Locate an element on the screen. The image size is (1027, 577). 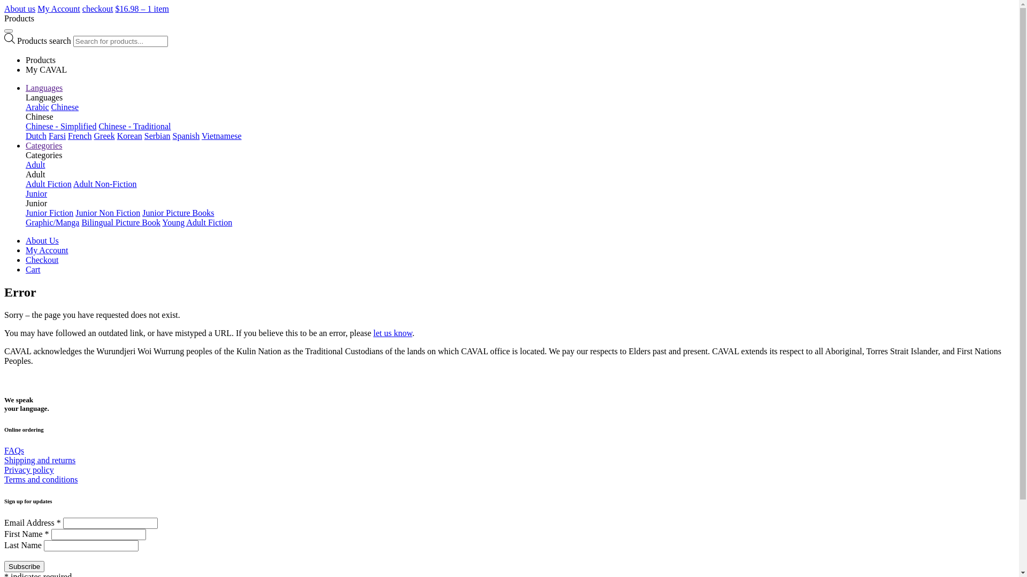
Korean is located at coordinates (129, 136).